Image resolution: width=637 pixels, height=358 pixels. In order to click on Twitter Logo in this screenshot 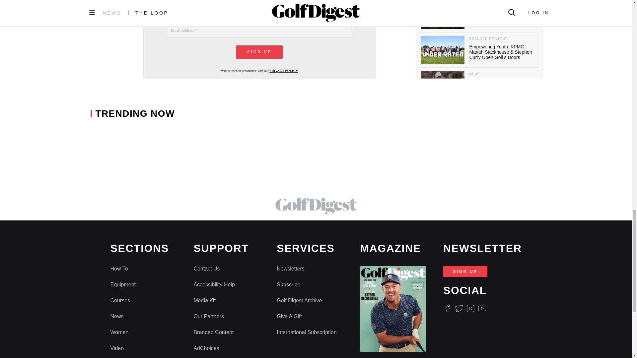, I will do `click(459, 308)`.